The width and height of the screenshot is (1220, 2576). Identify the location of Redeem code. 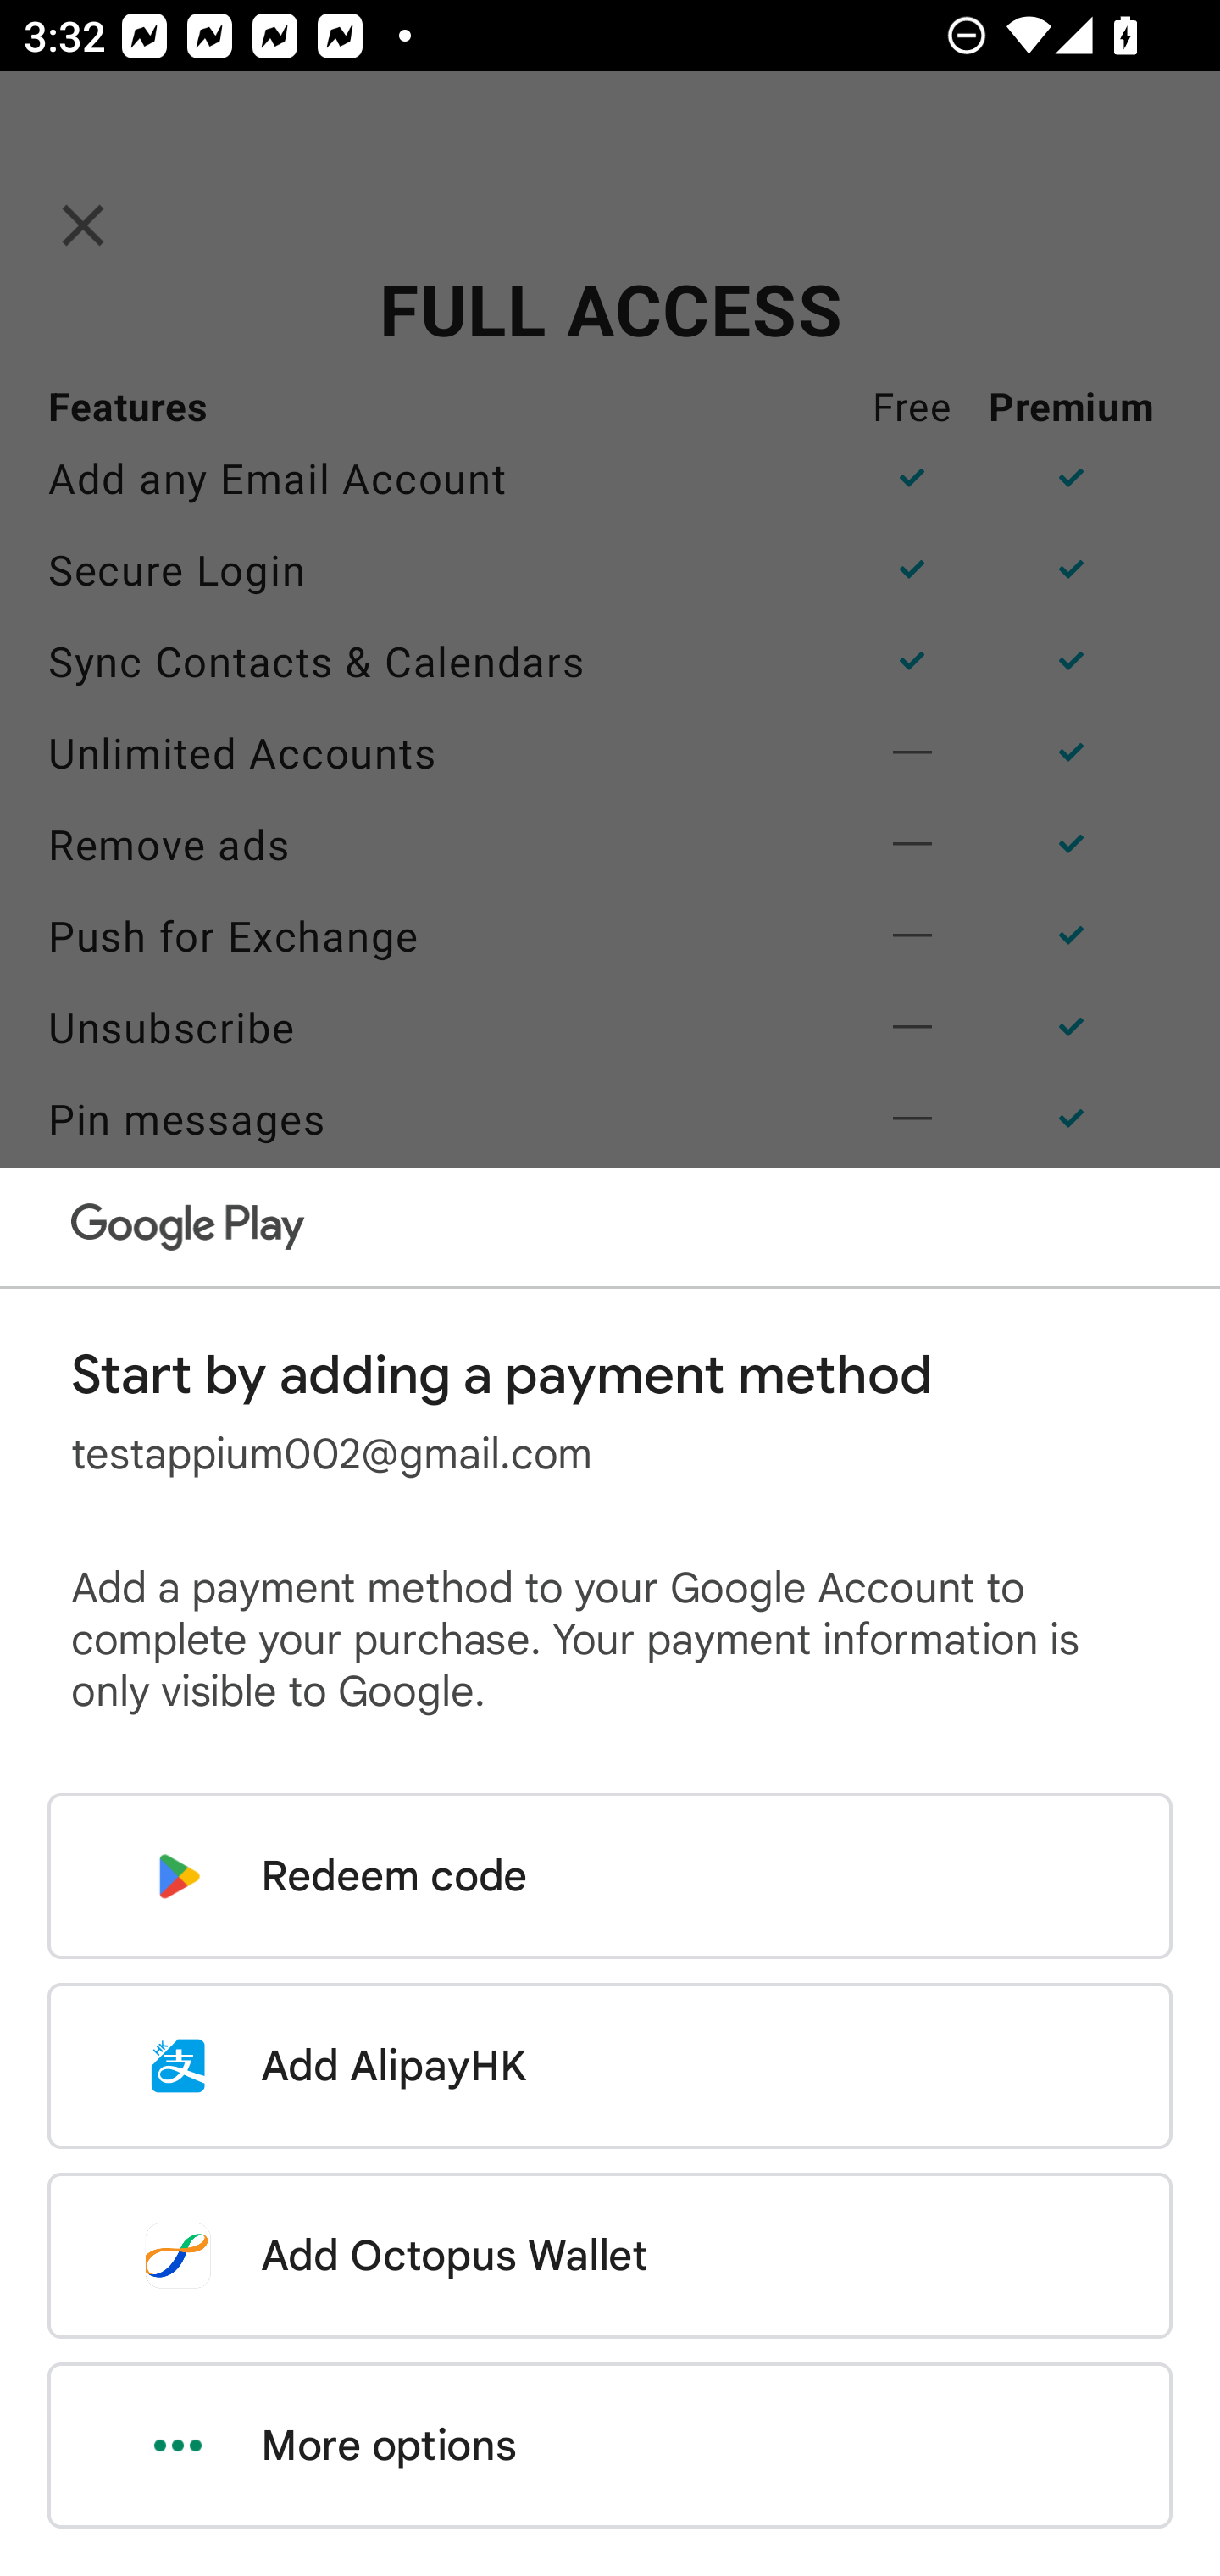
(610, 1876).